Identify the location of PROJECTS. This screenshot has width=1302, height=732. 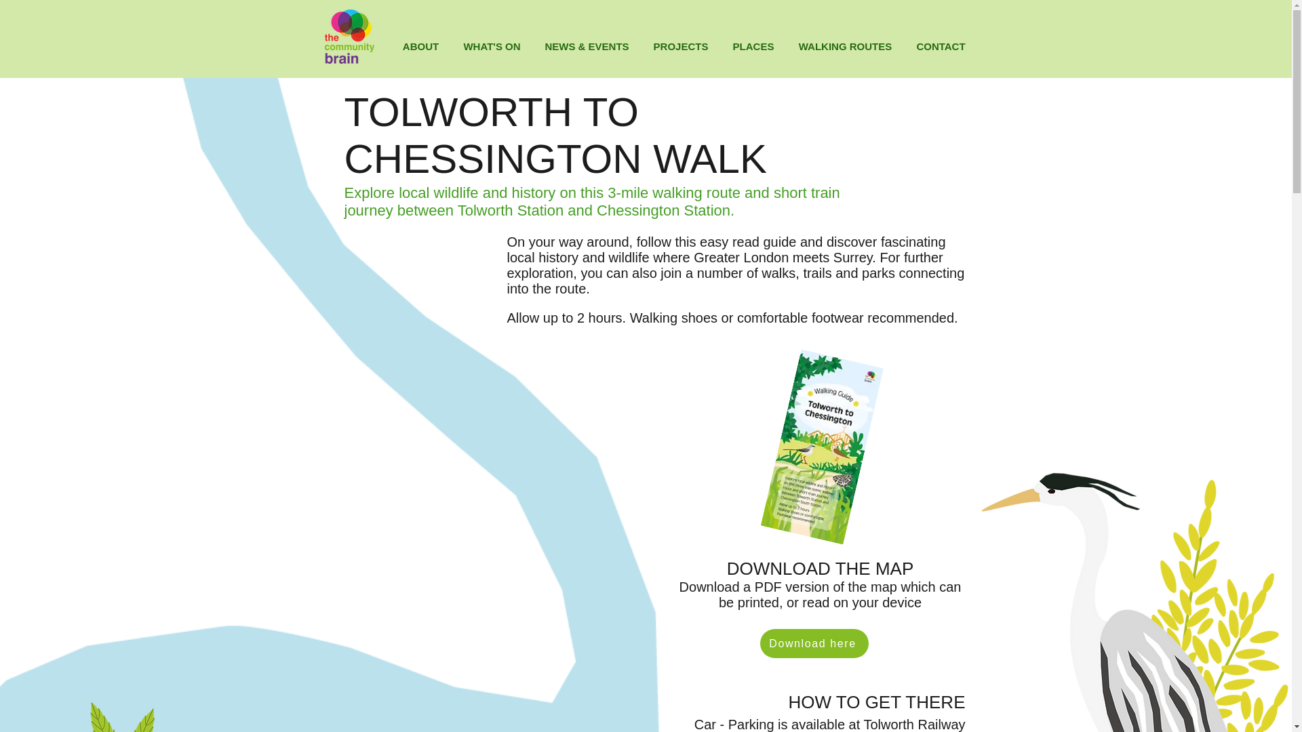
(681, 46).